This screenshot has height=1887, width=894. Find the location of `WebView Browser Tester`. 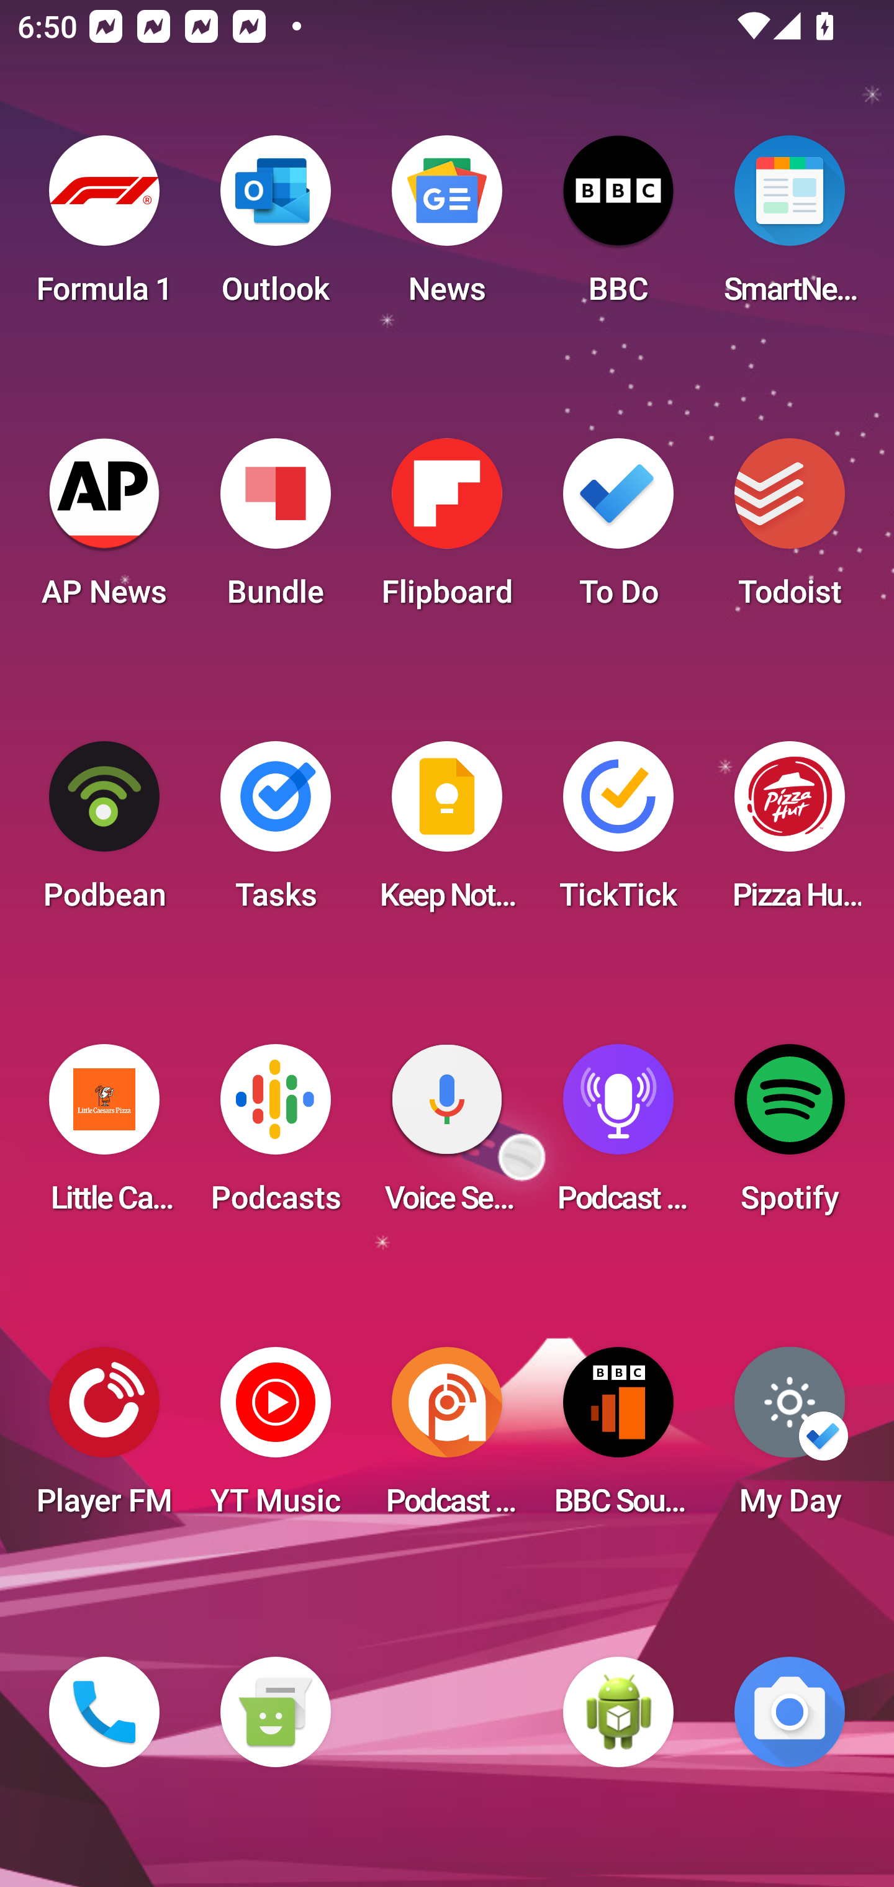

WebView Browser Tester is located at coordinates (618, 1712).